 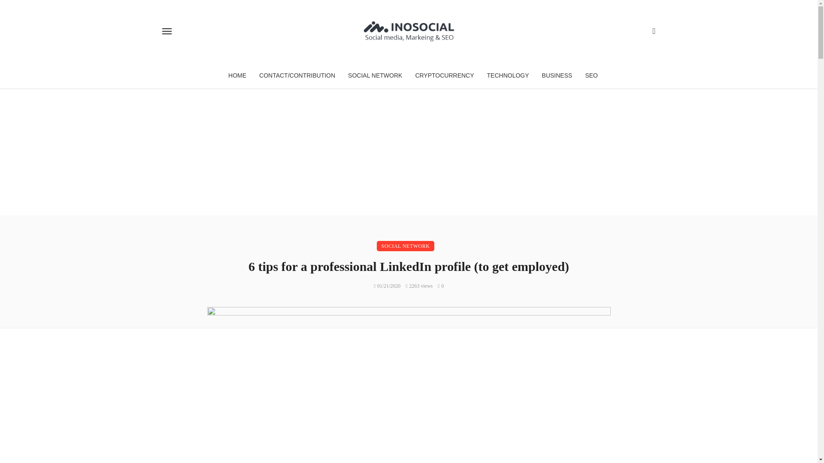 I want to click on SEO, so click(x=591, y=75).